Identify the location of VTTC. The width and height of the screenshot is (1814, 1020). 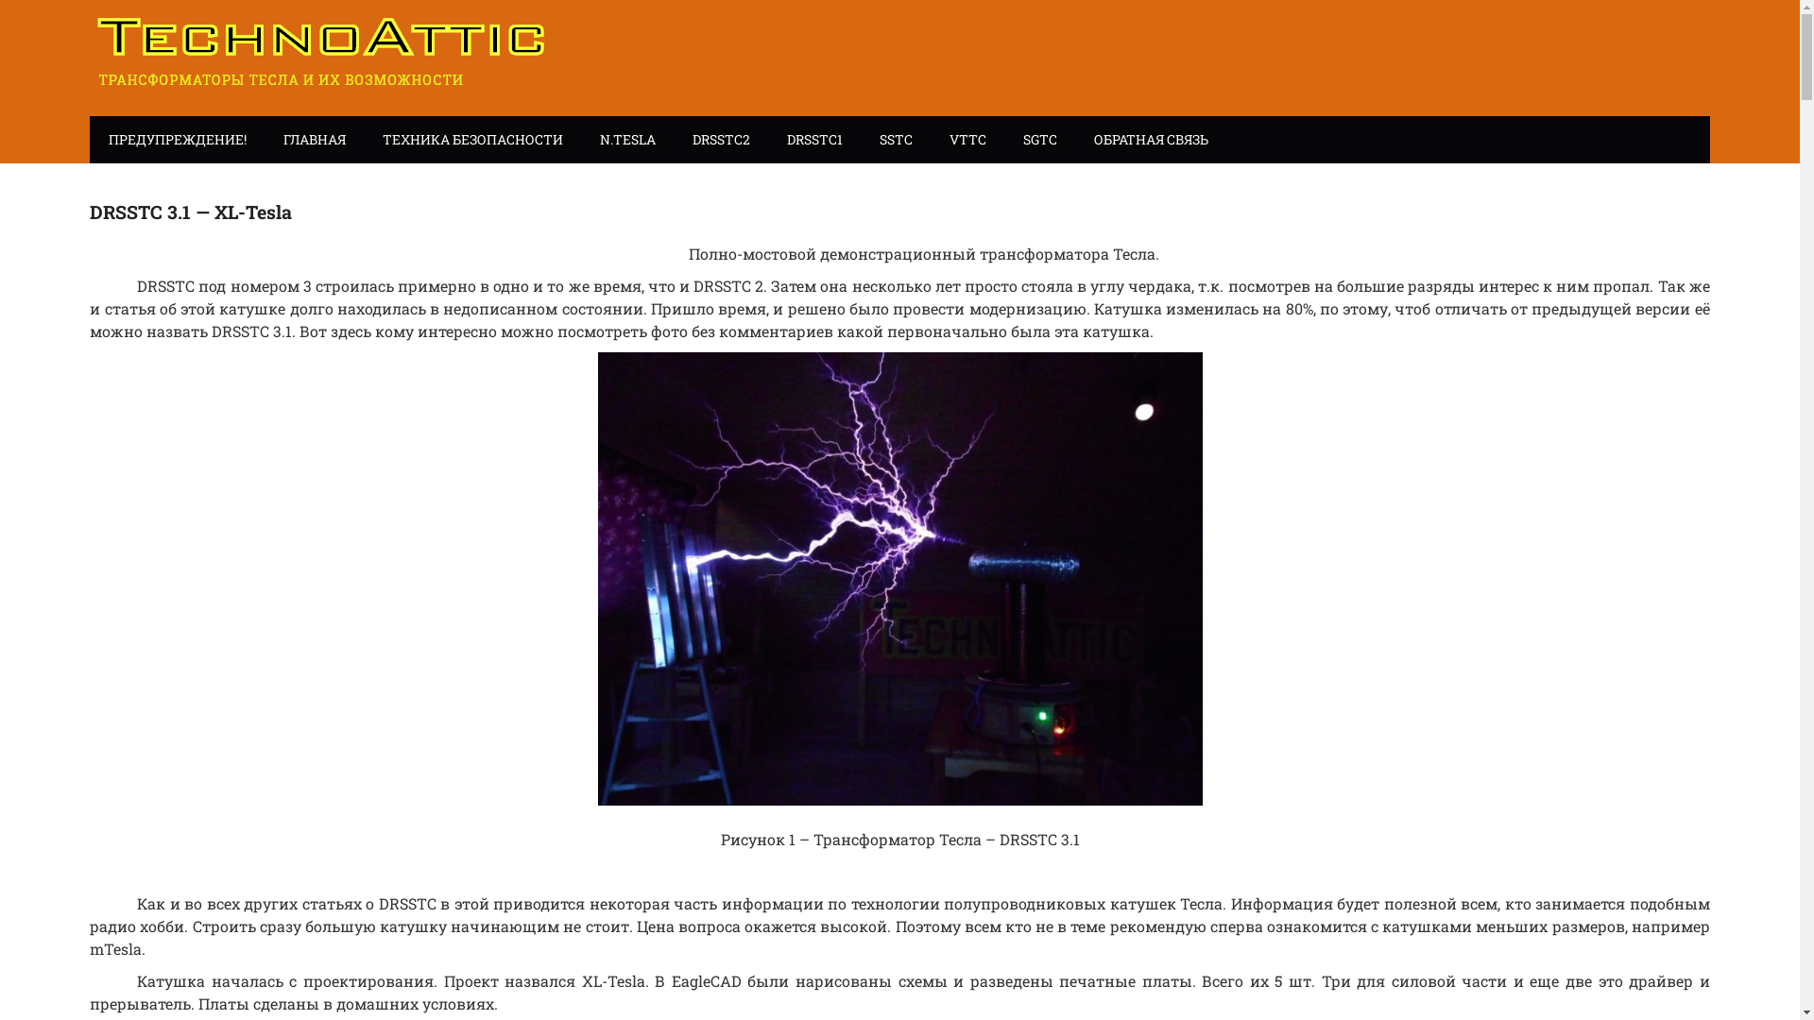
(967, 140).